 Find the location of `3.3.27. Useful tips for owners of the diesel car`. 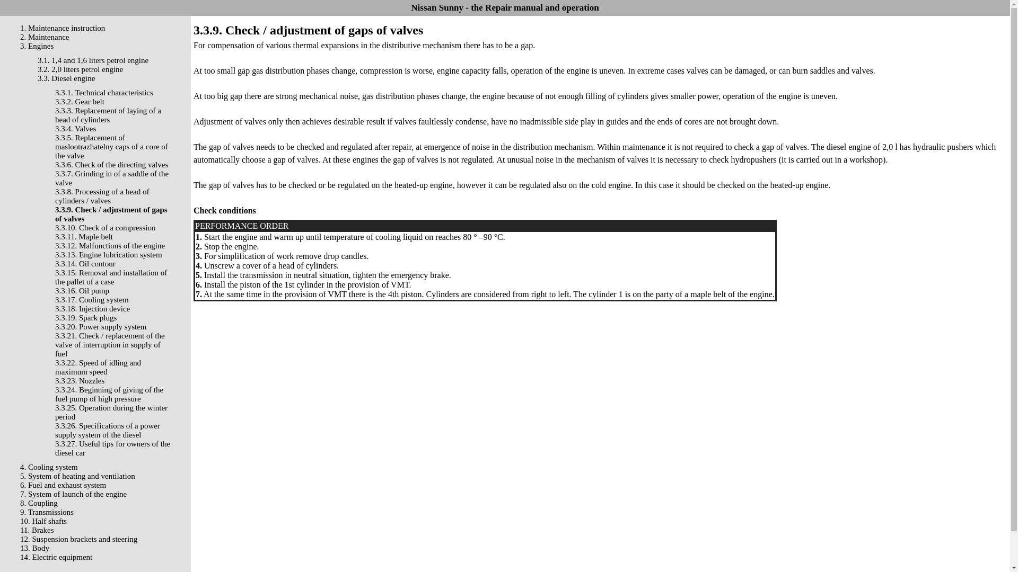

3.3.27. Useful tips for owners of the diesel car is located at coordinates (112, 448).